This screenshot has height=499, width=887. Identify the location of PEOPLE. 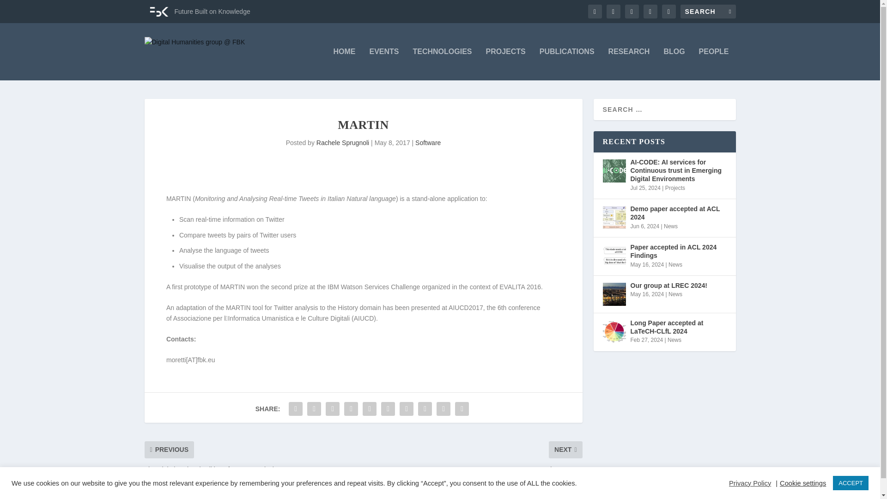
(714, 64).